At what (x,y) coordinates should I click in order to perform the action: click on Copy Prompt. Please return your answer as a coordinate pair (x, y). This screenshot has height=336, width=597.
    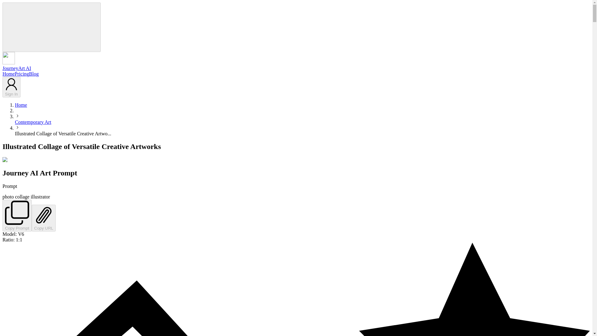
    Looking at the image, I should click on (17, 215).